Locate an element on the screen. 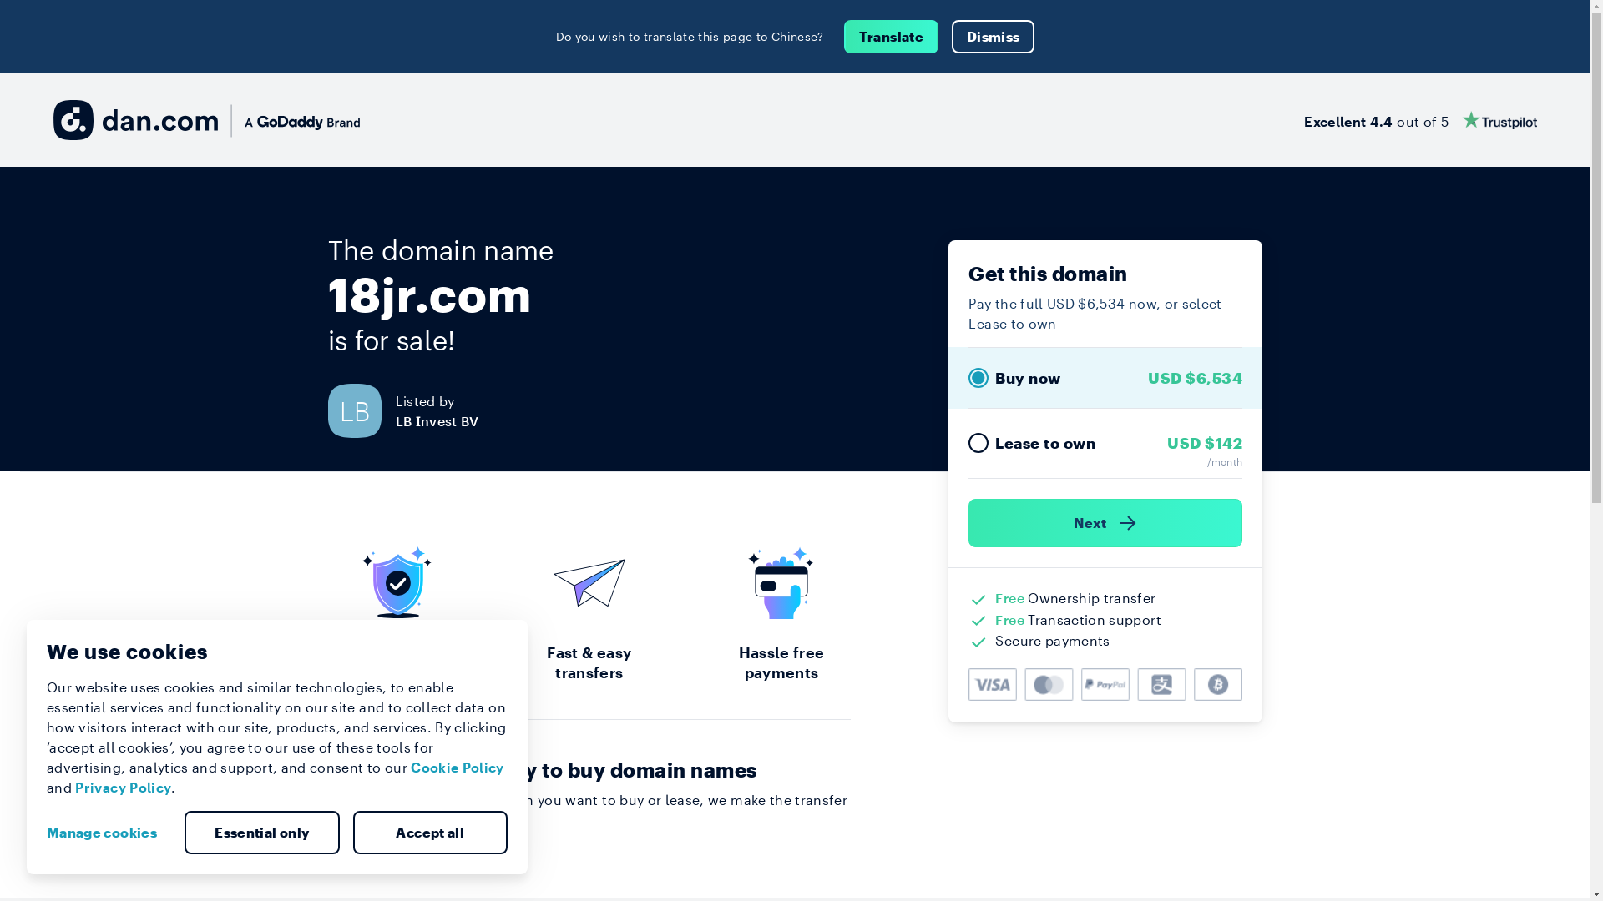 The image size is (1603, 901). Translate is located at coordinates (892, 37).